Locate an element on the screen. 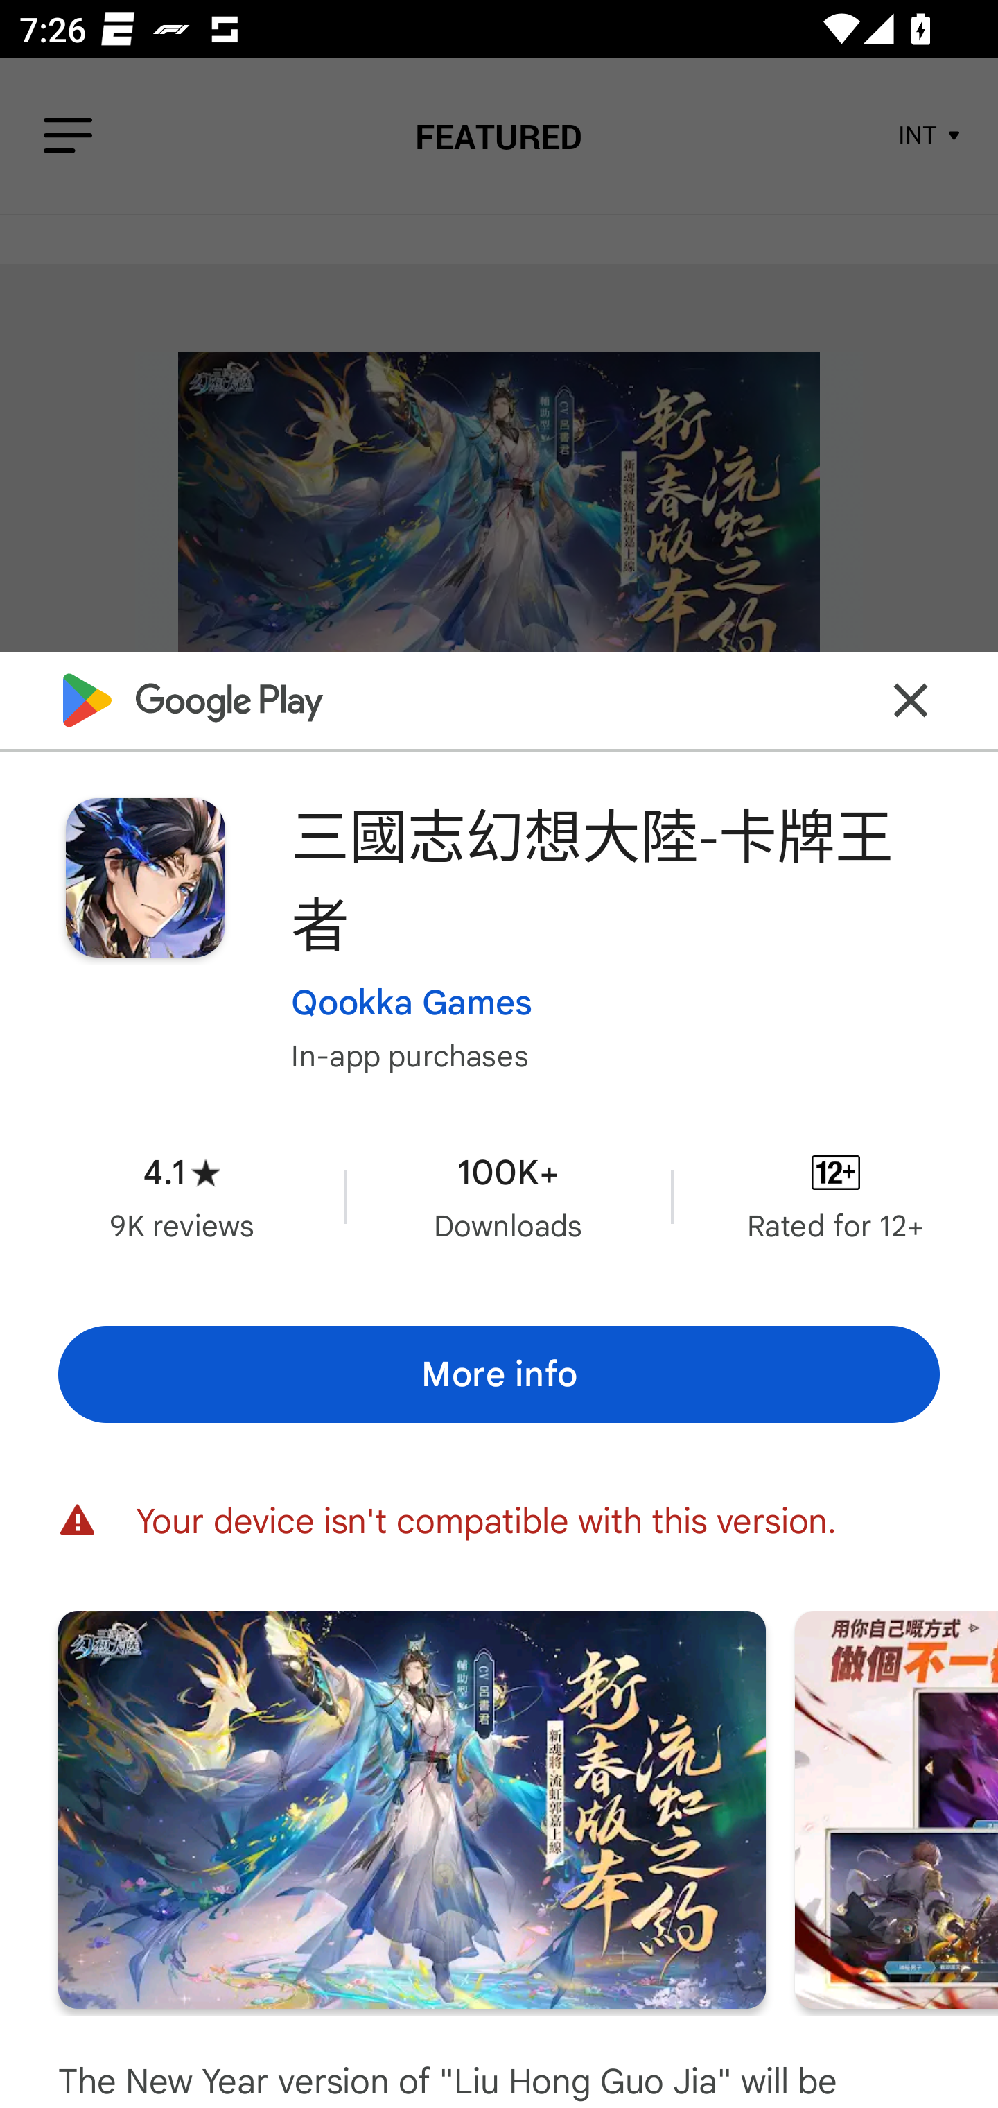  More info is located at coordinates (499, 1374).